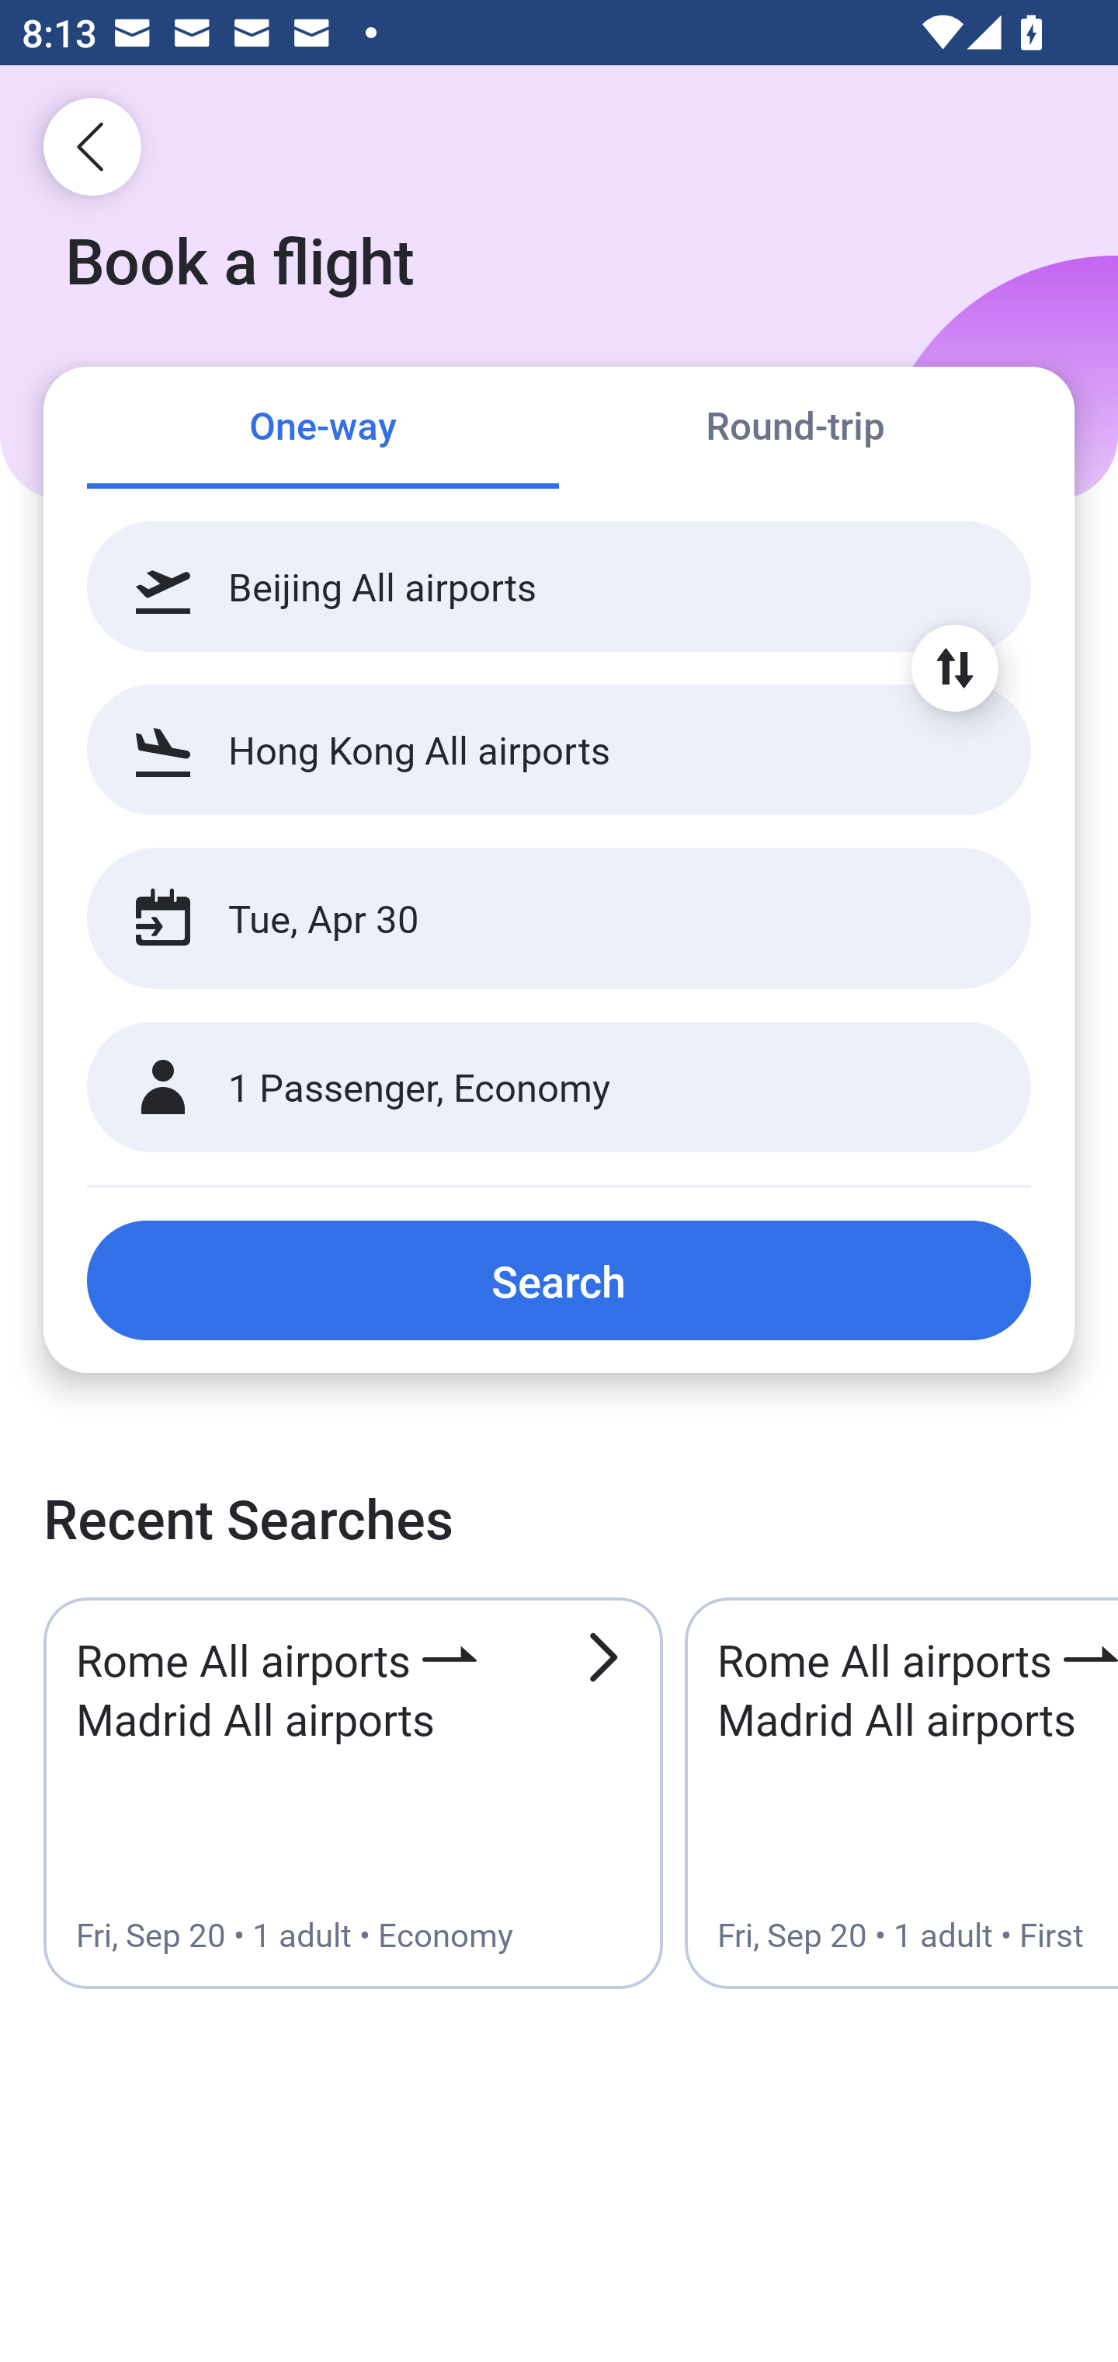  What do you see at coordinates (559, 749) in the screenshot?
I see `Hong Kong All airports` at bounding box center [559, 749].